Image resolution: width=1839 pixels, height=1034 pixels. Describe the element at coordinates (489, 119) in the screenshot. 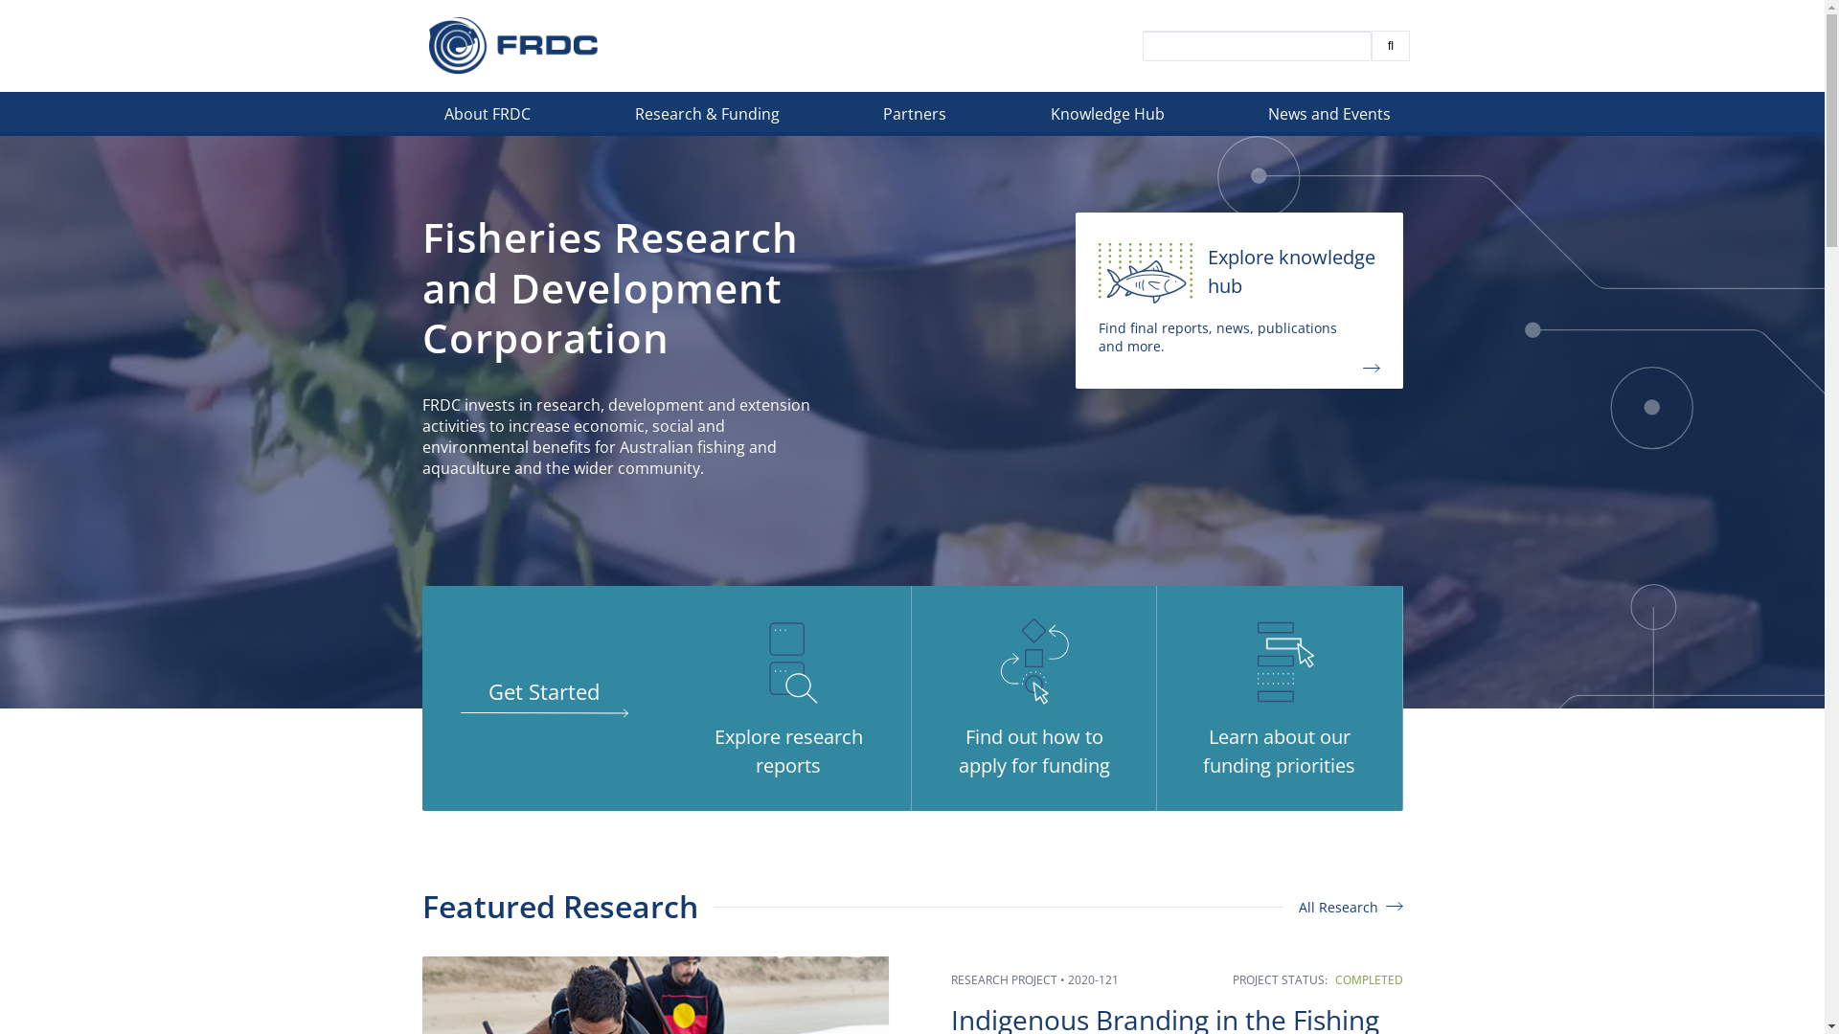

I see `About FRDC` at that location.